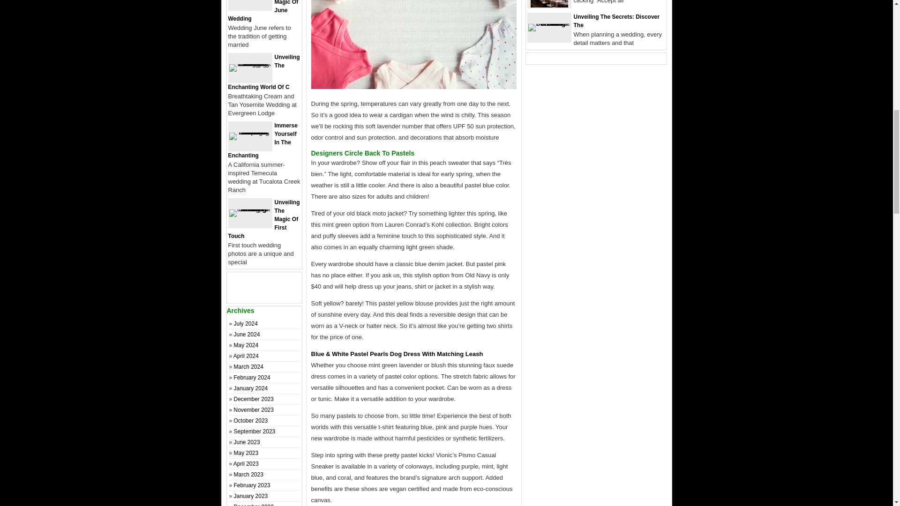 The image size is (900, 506). I want to click on December 2023, so click(254, 399).